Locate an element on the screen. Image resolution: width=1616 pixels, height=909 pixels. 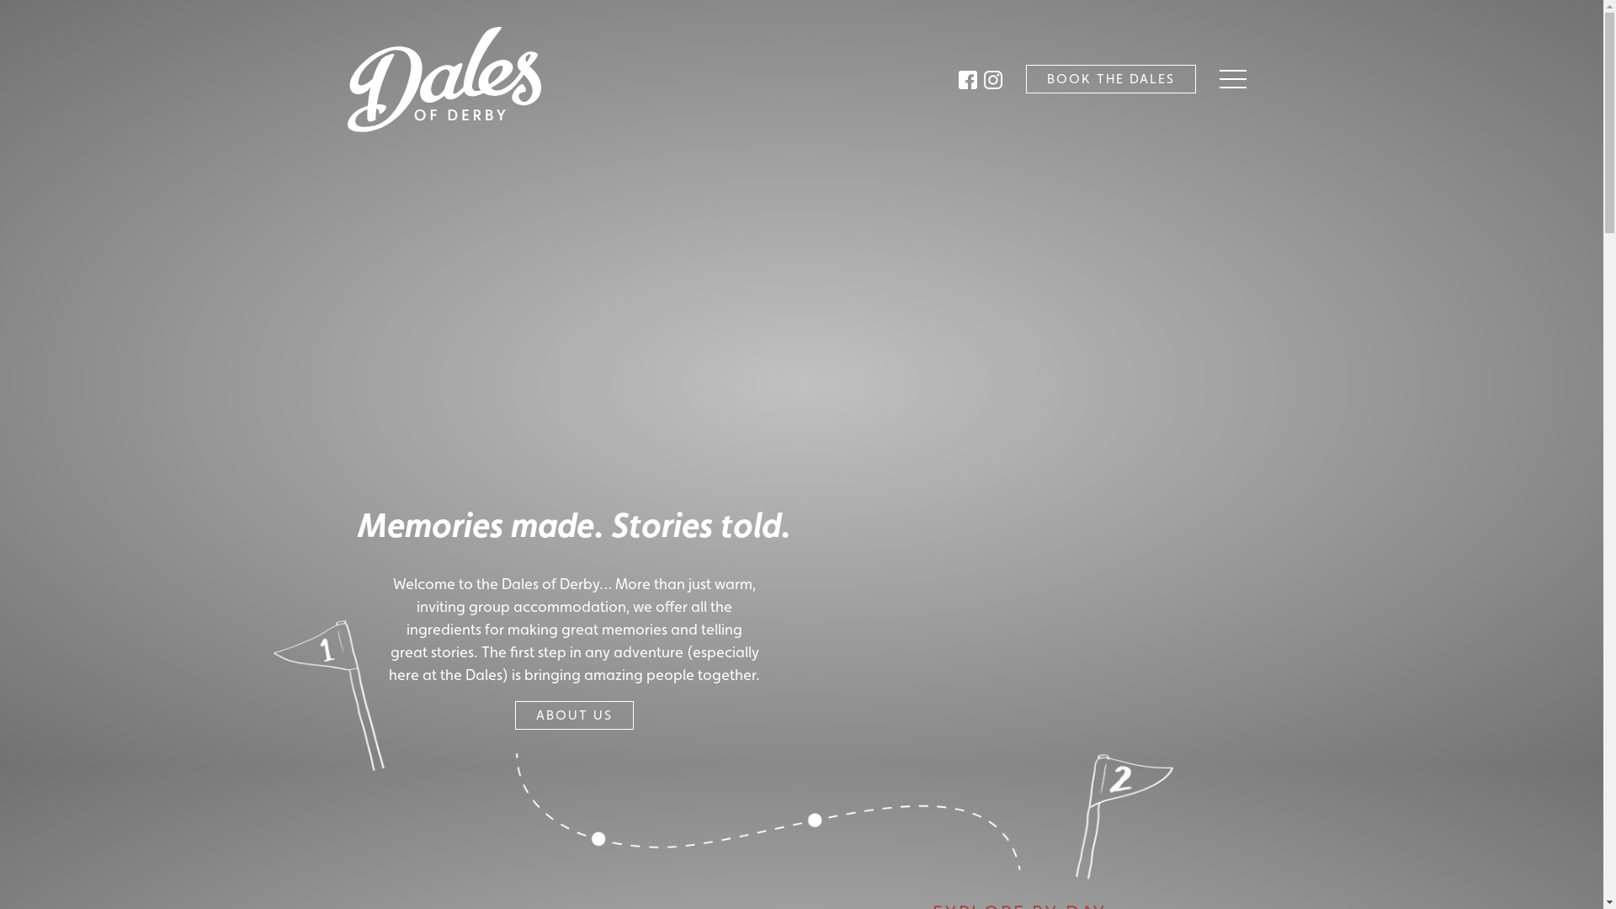
ABOUT US is located at coordinates (574, 715).